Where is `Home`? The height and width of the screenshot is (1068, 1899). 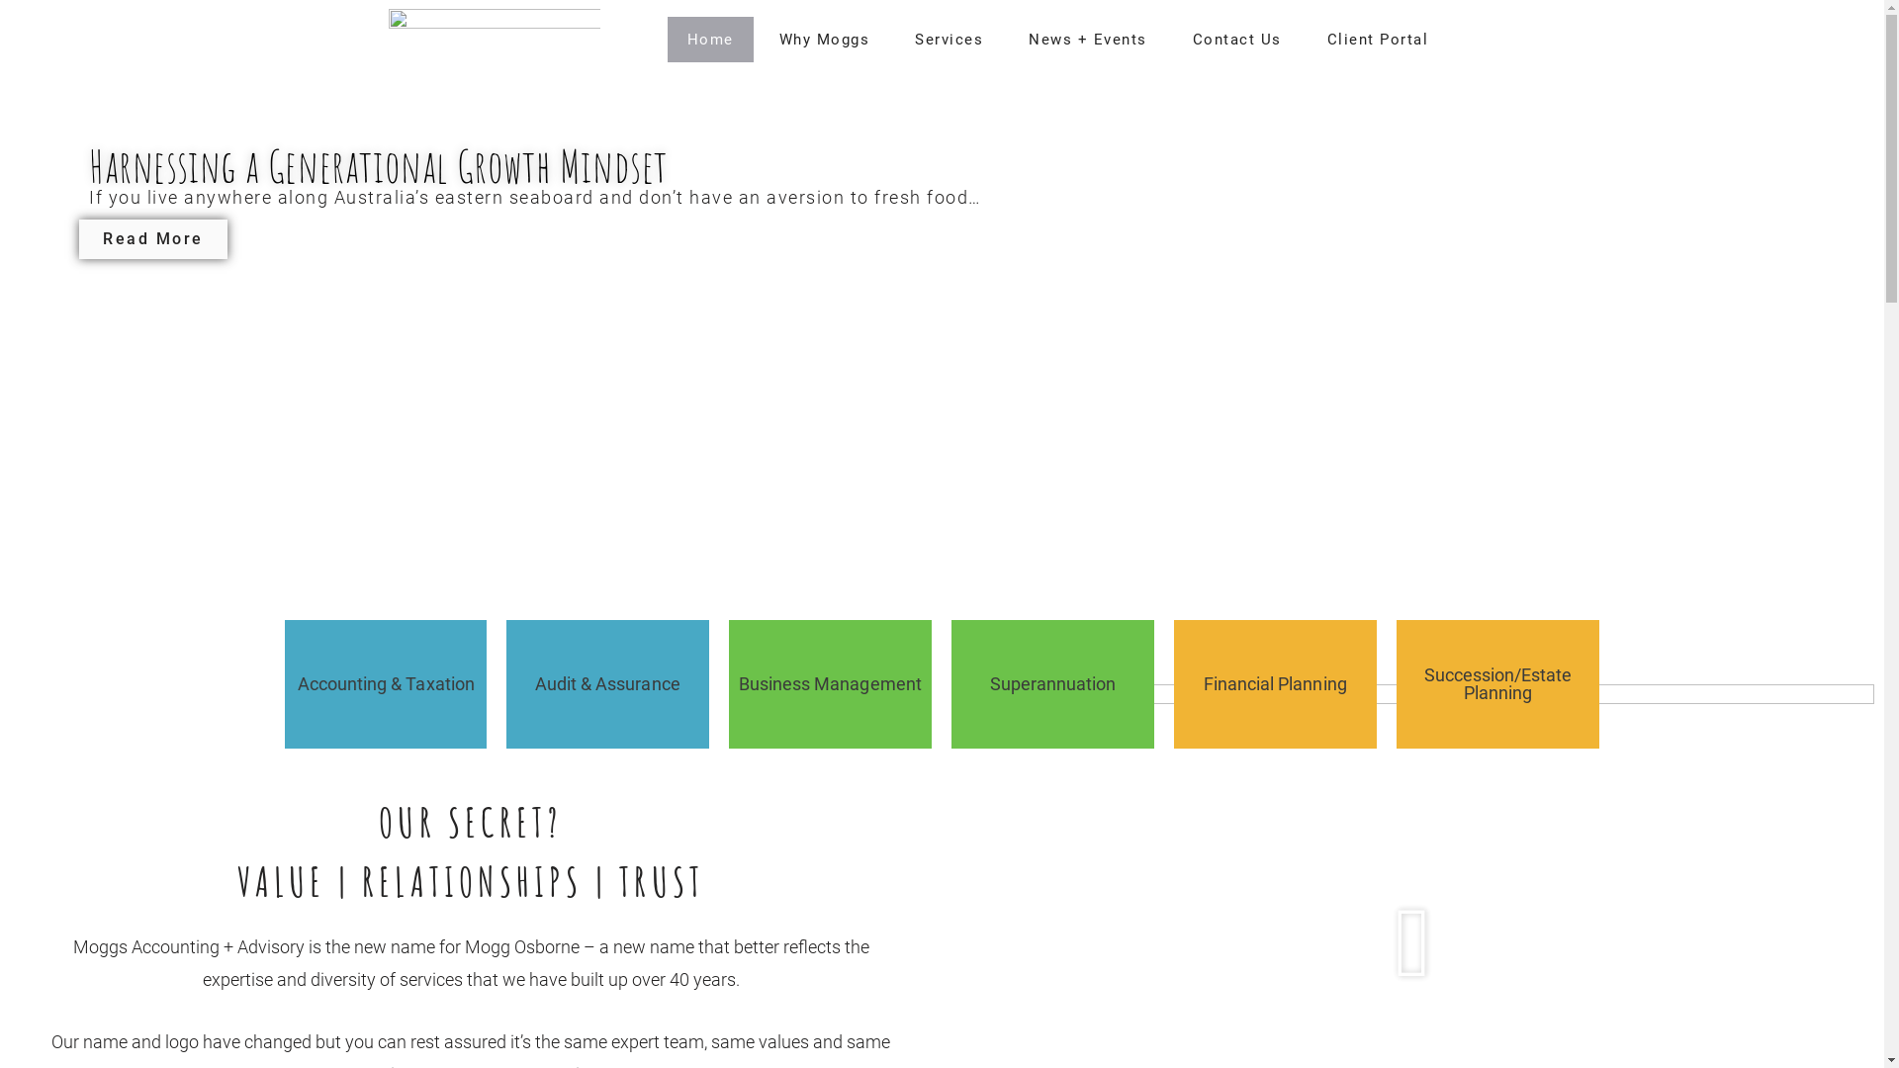
Home is located at coordinates (710, 40).